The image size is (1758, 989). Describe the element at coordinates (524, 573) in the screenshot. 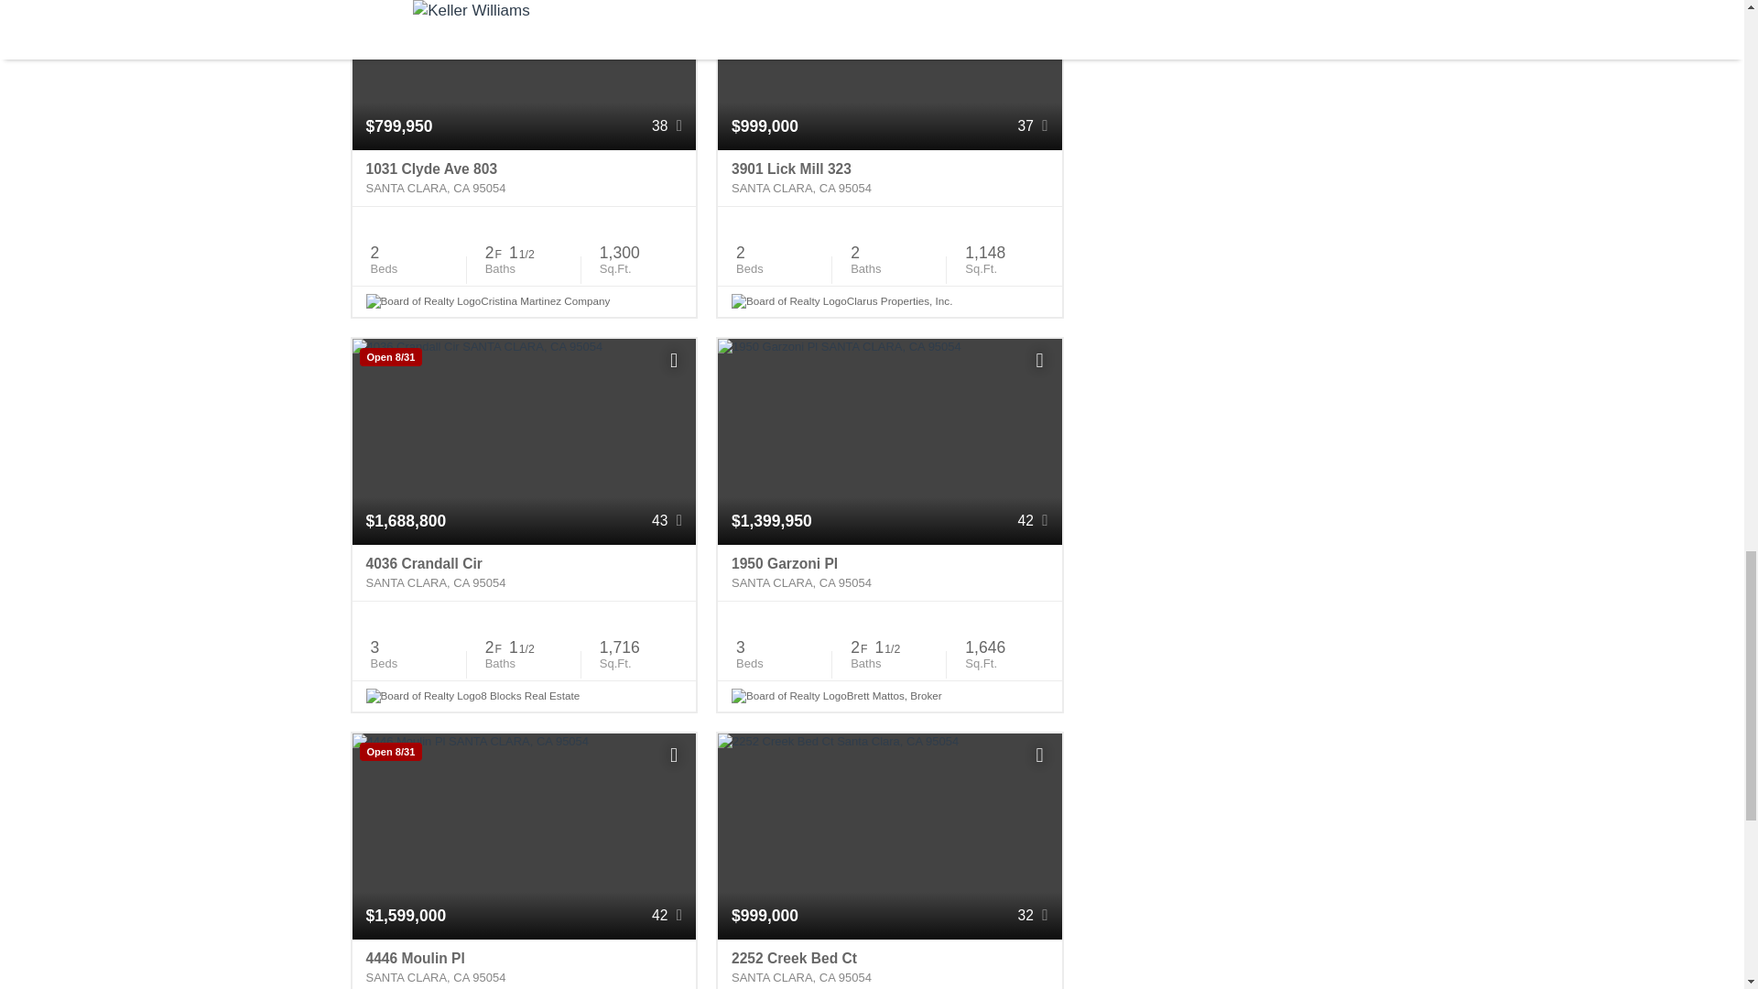

I see `4036 Crandall Cir SANTA CLARA,  CA 95054` at that location.